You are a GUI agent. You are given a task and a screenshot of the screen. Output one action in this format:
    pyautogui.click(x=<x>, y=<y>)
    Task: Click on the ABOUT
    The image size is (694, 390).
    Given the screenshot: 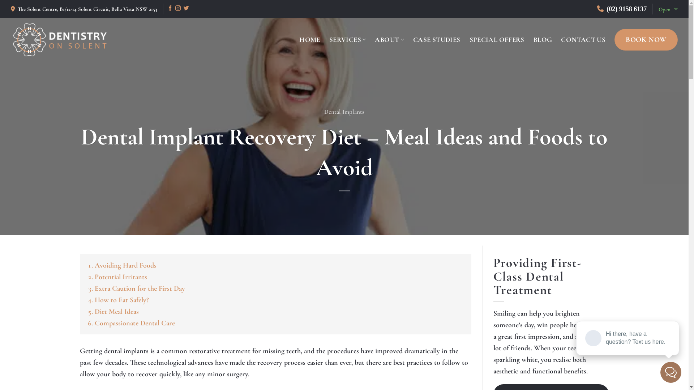 What is the action you would take?
    pyautogui.click(x=389, y=40)
    